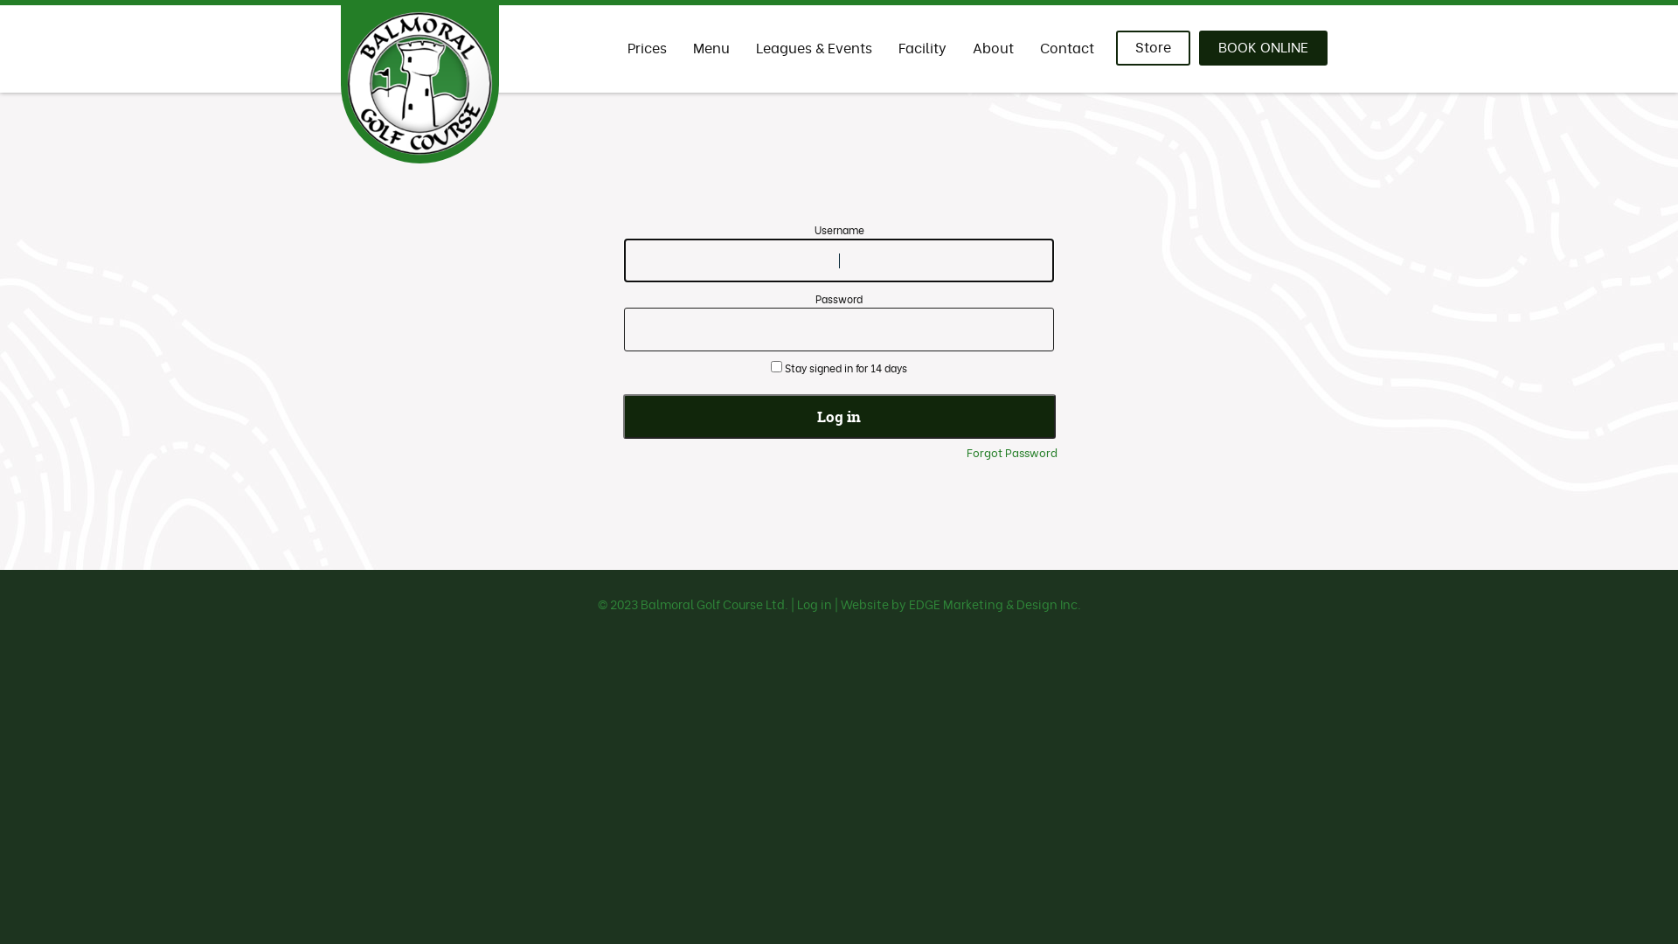  Describe the element at coordinates (815, 603) in the screenshot. I see `Log in` at that location.